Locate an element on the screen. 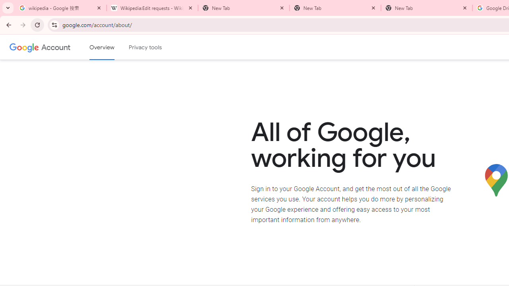 The width and height of the screenshot is (509, 286). Google Account is located at coordinates (56, 47).